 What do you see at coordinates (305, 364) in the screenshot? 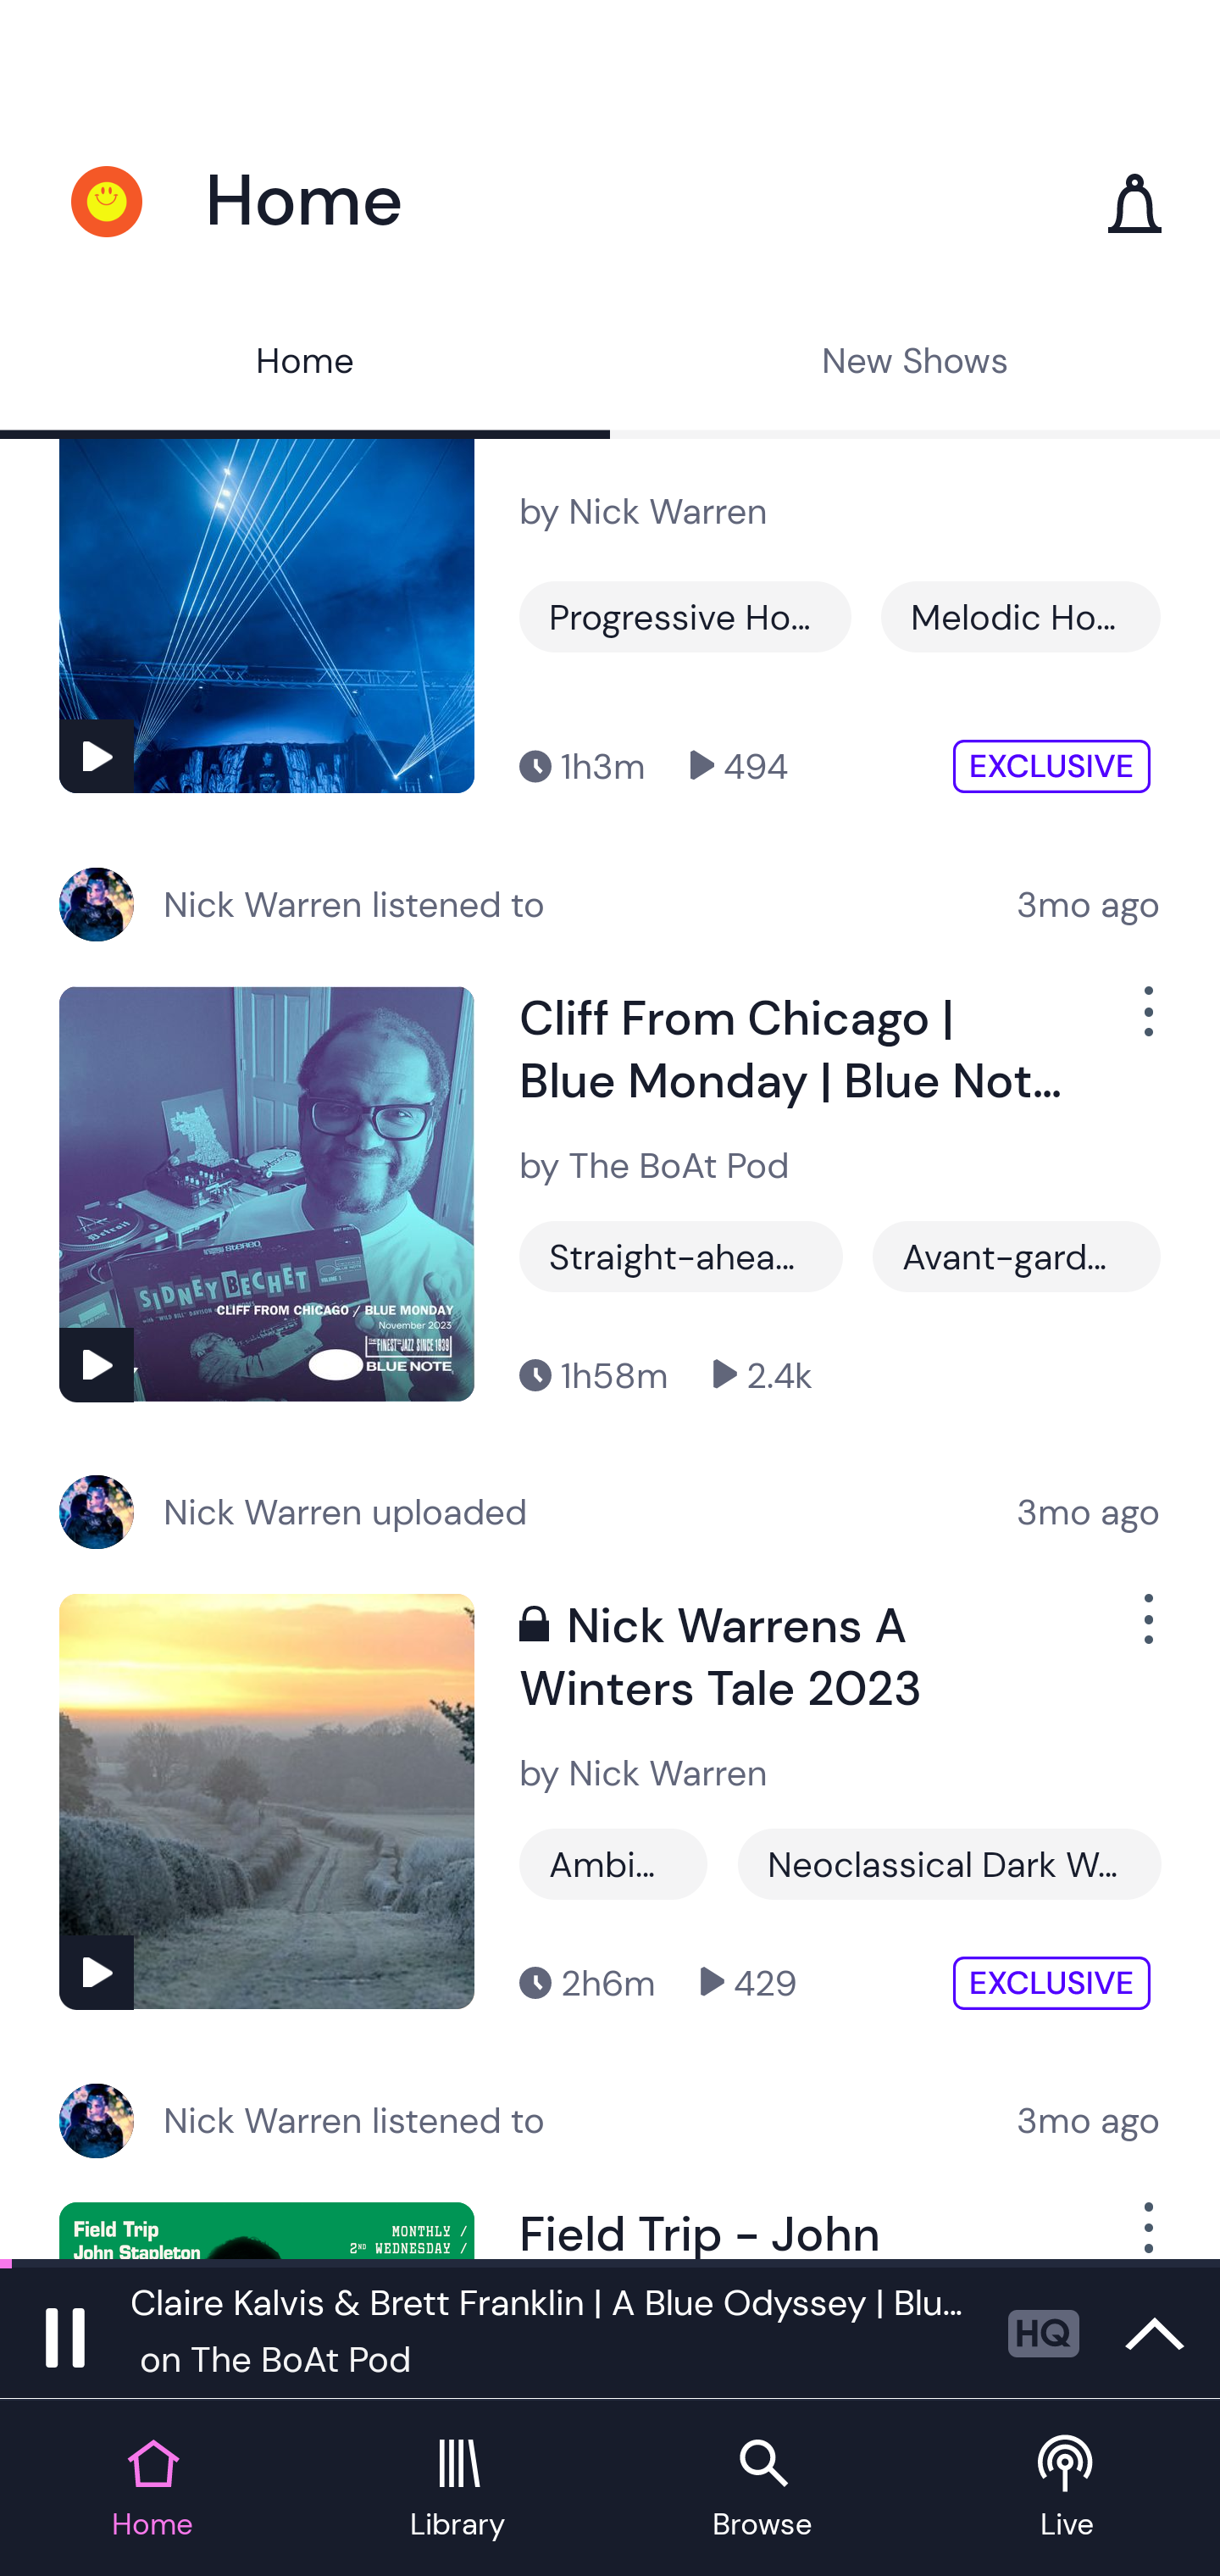
I see `Home` at bounding box center [305, 364].